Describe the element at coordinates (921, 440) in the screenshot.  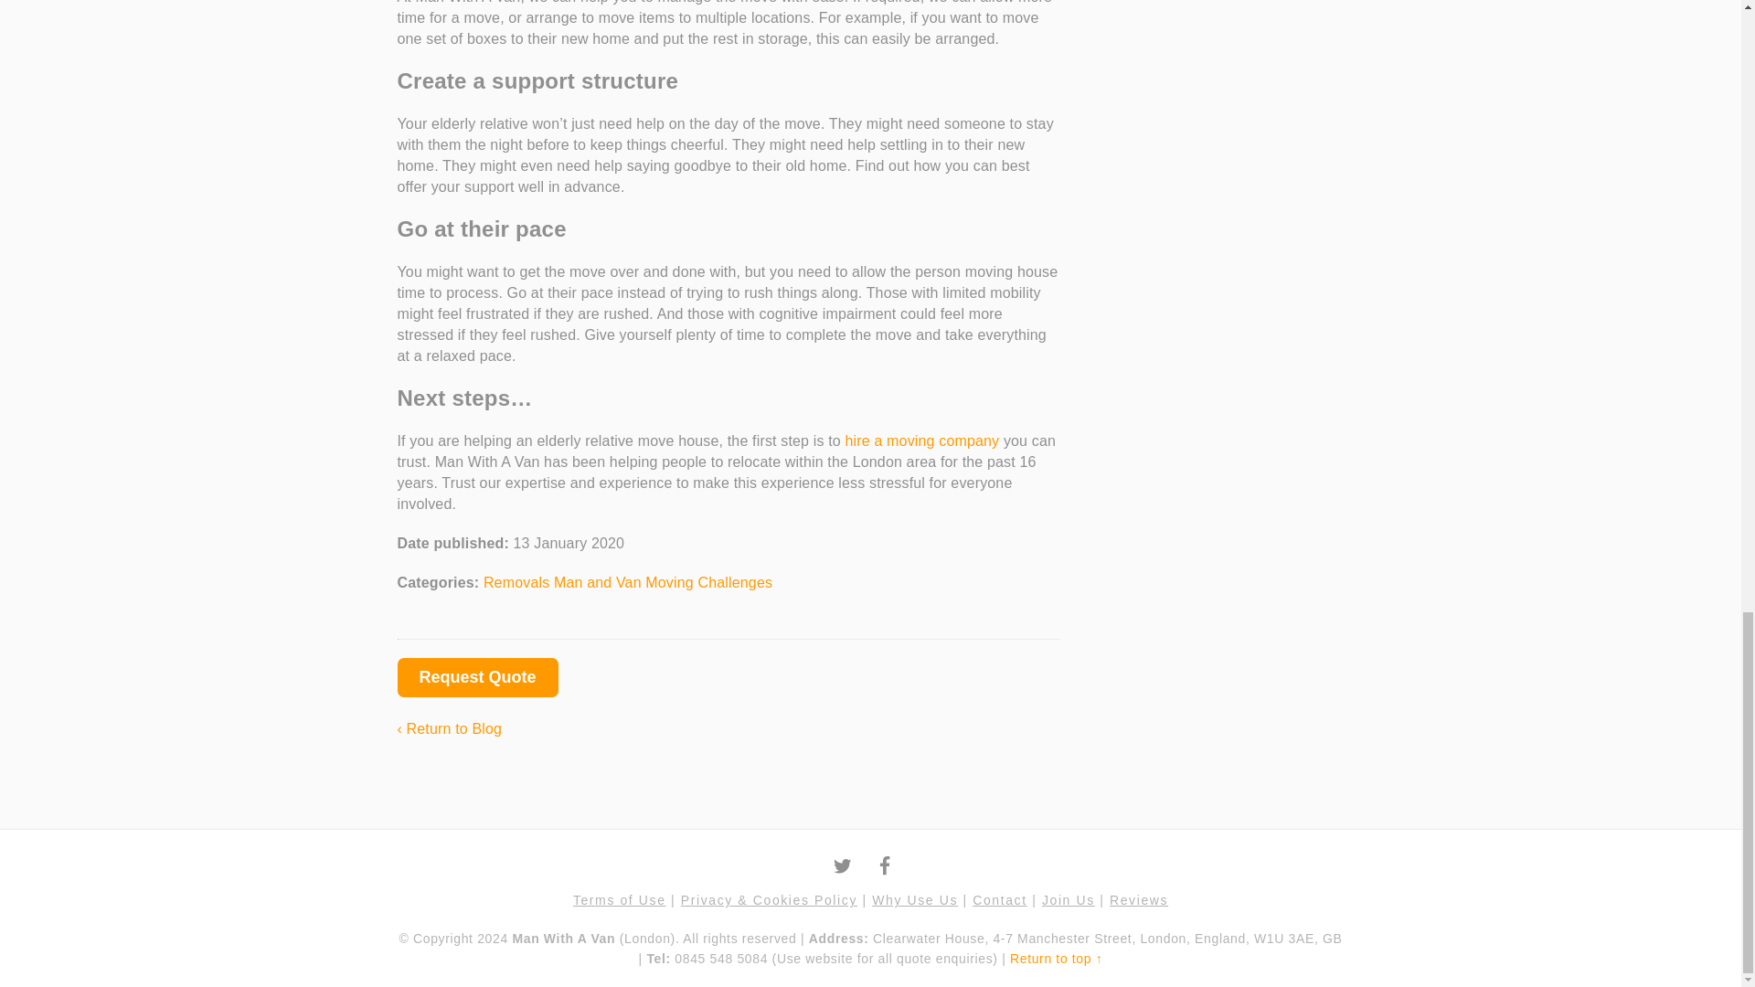
I see `hire a moving company` at that location.